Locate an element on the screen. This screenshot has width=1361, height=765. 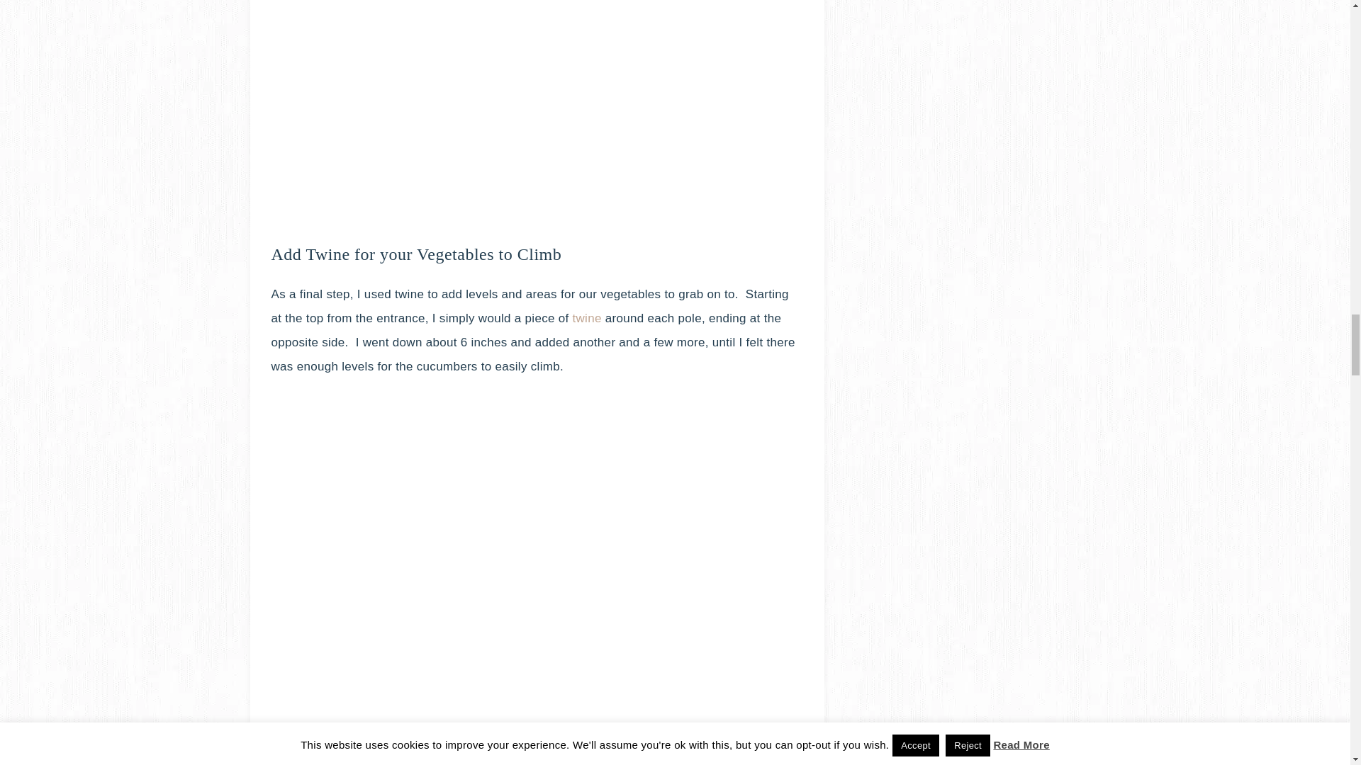
twine is located at coordinates (587, 318).